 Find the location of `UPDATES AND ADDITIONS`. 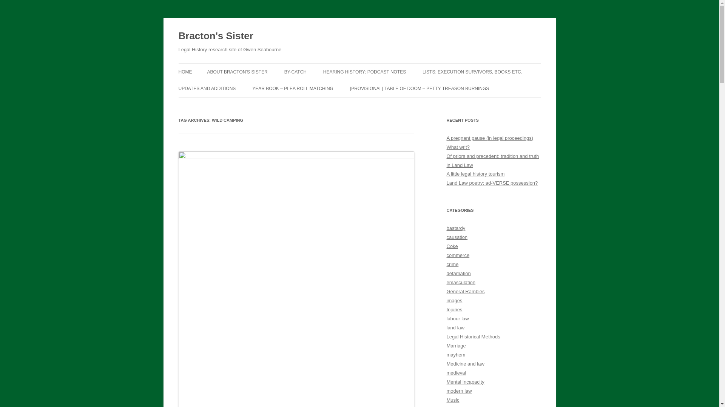

UPDATES AND ADDITIONS is located at coordinates (207, 88).